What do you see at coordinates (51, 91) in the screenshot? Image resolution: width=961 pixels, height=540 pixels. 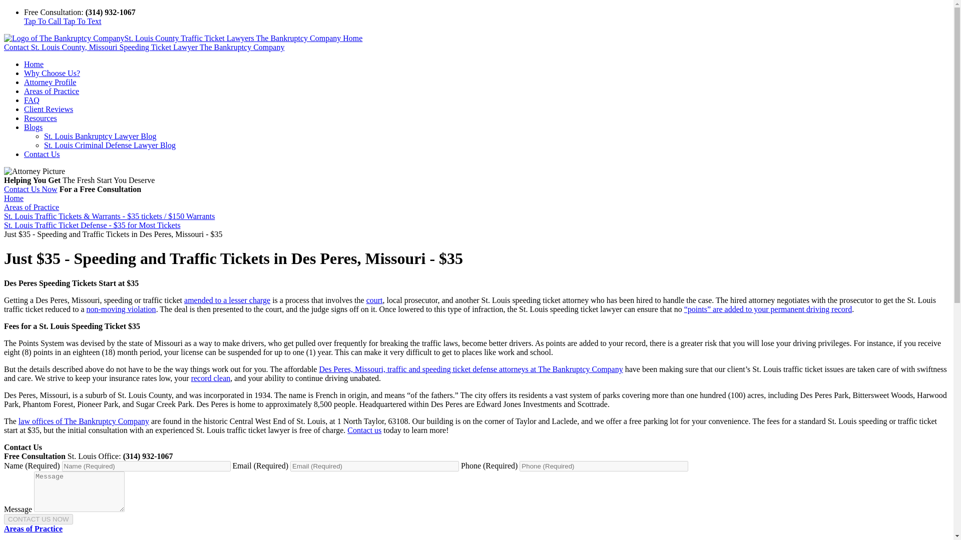 I see `Areas of Practice` at bounding box center [51, 91].